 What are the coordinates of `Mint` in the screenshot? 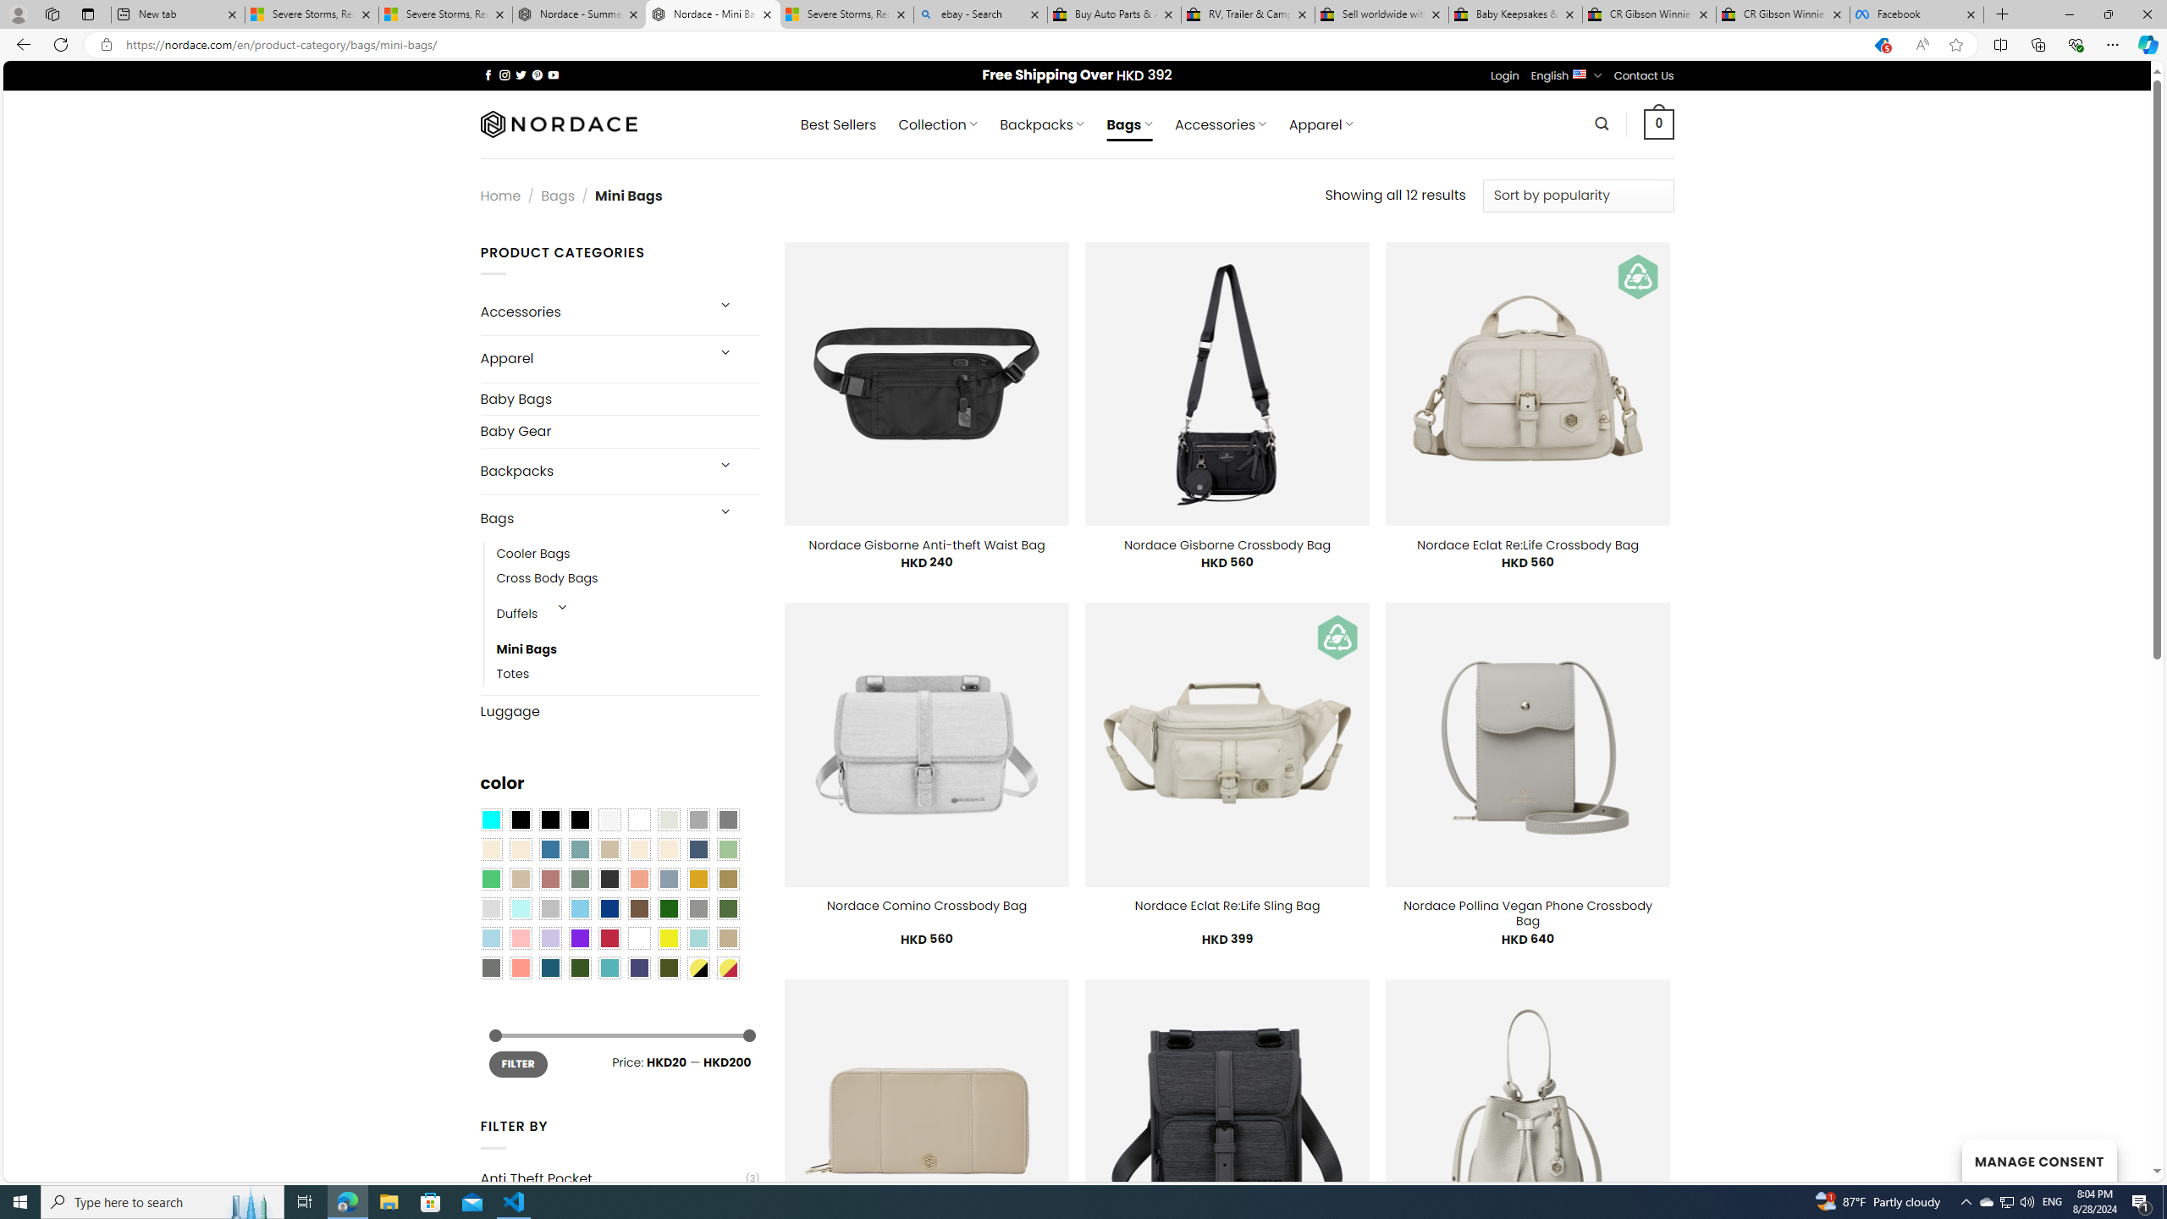 It's located at (520, 909).